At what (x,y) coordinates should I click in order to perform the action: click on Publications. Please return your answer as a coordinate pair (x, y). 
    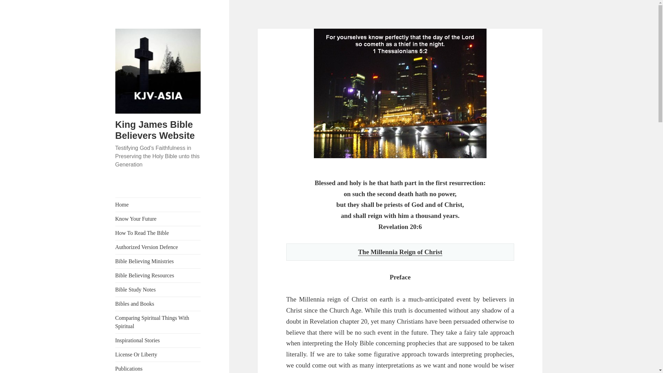
    Looking at the image, I should click on (158, 367).